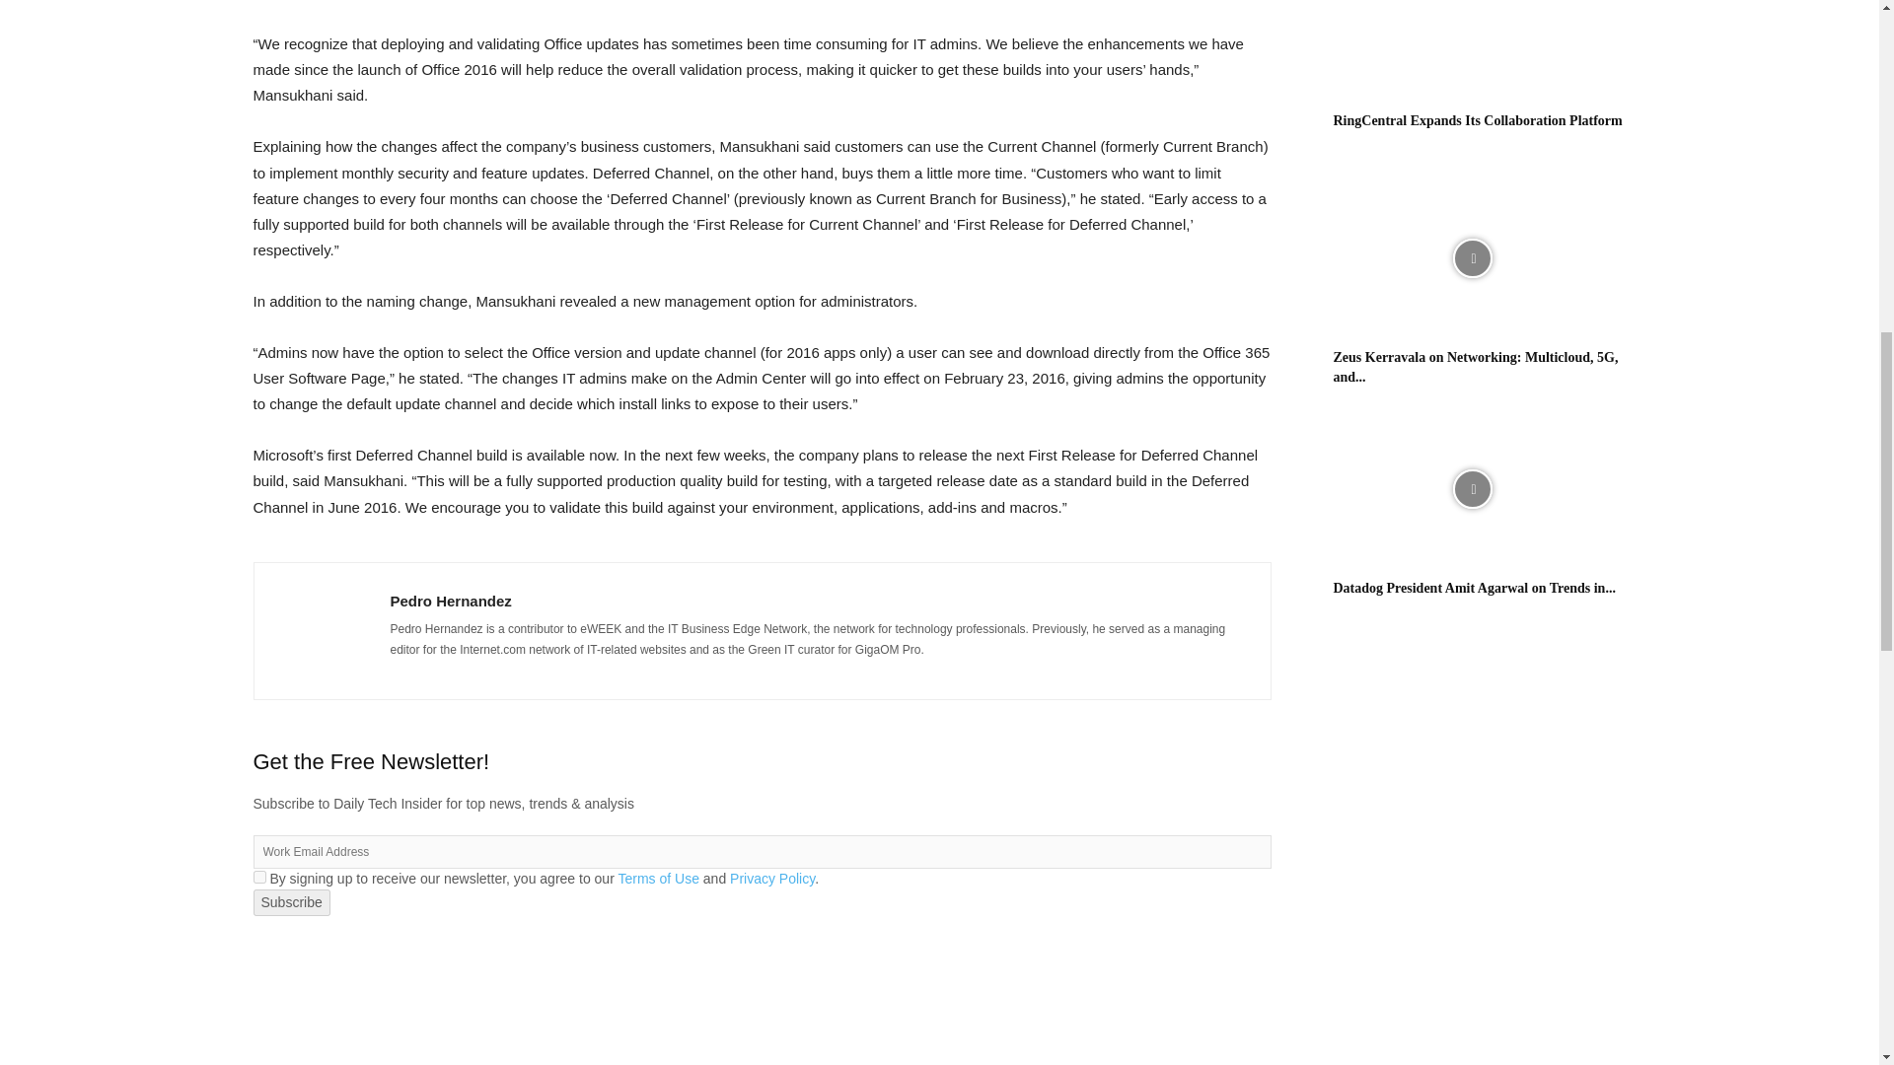 This screenshot has width=1894, height=1065. I want to click on RingCentral Expands Its Collaboration Platform, so click(1472, 49).